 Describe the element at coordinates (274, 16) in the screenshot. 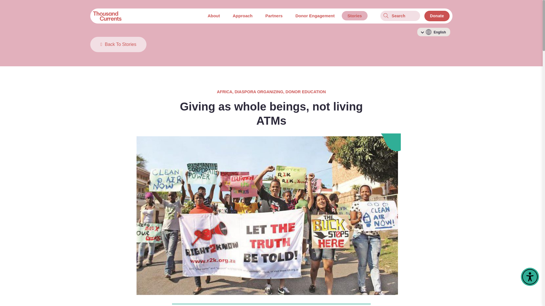

I see `Partners` at that location.